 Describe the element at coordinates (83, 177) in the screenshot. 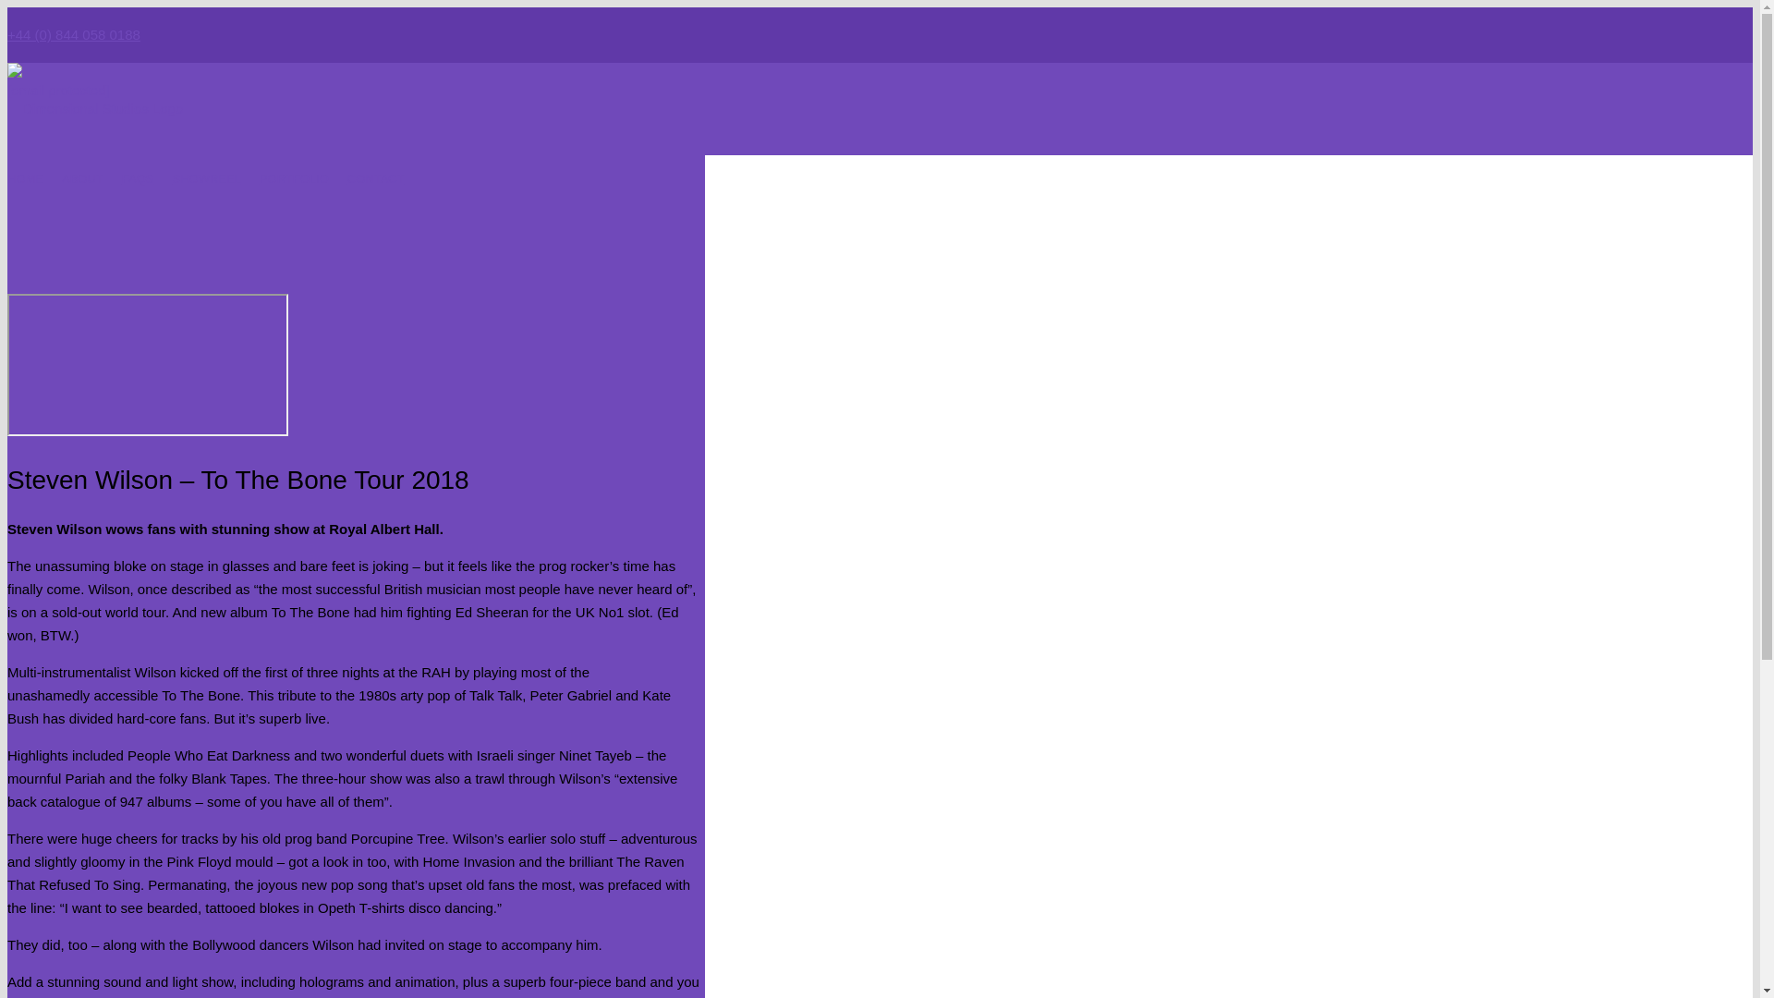

I see `ABOUT` at that location.